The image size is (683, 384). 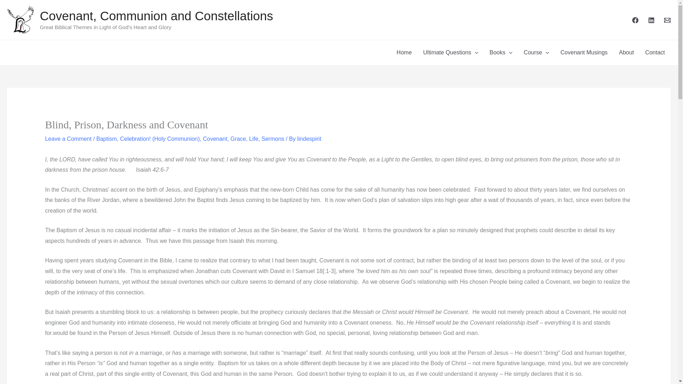 What do you see at coordinates (655, 53) in the screenshot?
I see `Contact` at bounding box center [655, 53].